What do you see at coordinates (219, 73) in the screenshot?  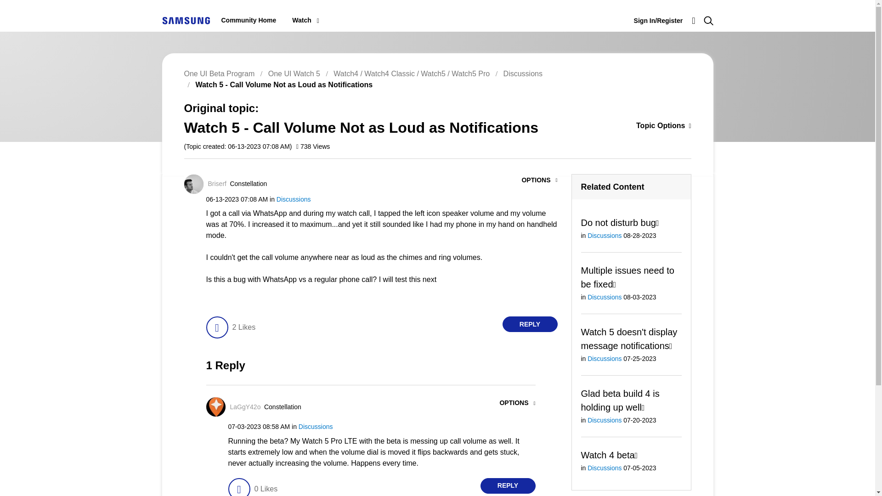 I see `One UI Beta Program` at bounding box center [219, 73].